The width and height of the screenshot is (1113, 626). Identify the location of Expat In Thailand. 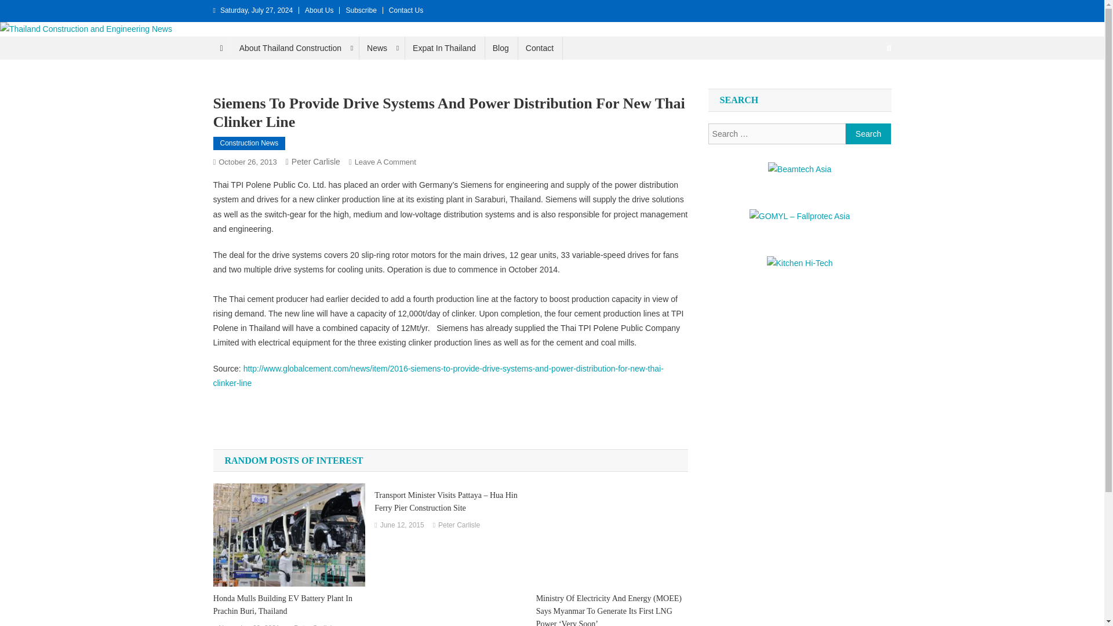
(444, 48).